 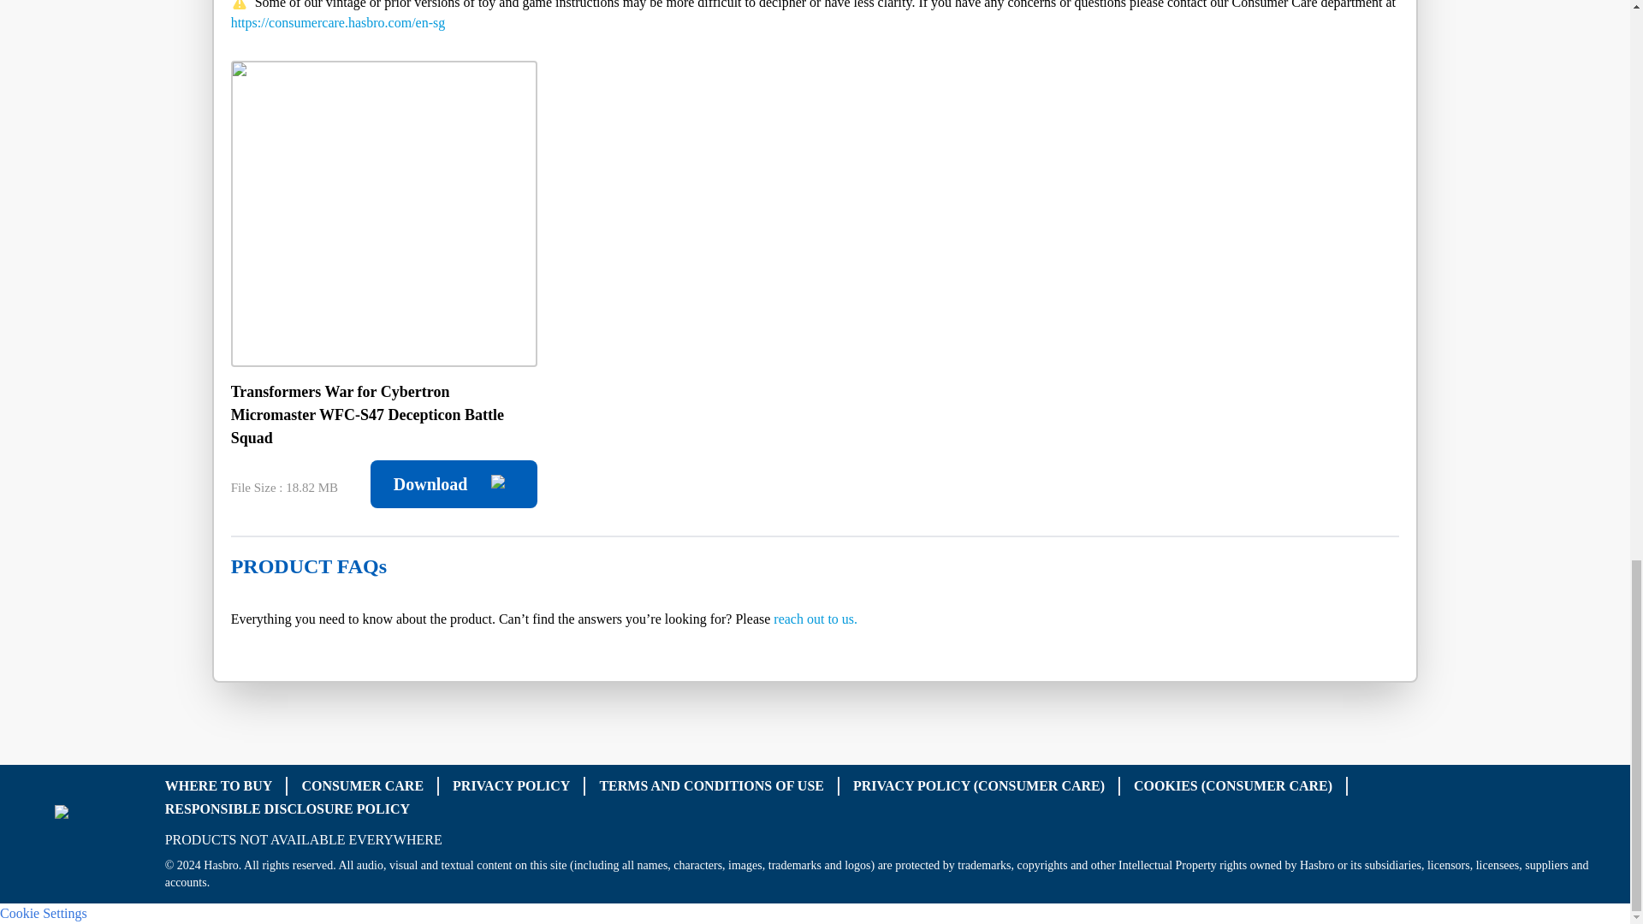 I want to click on reach out to us., so click(x=816, y=619).